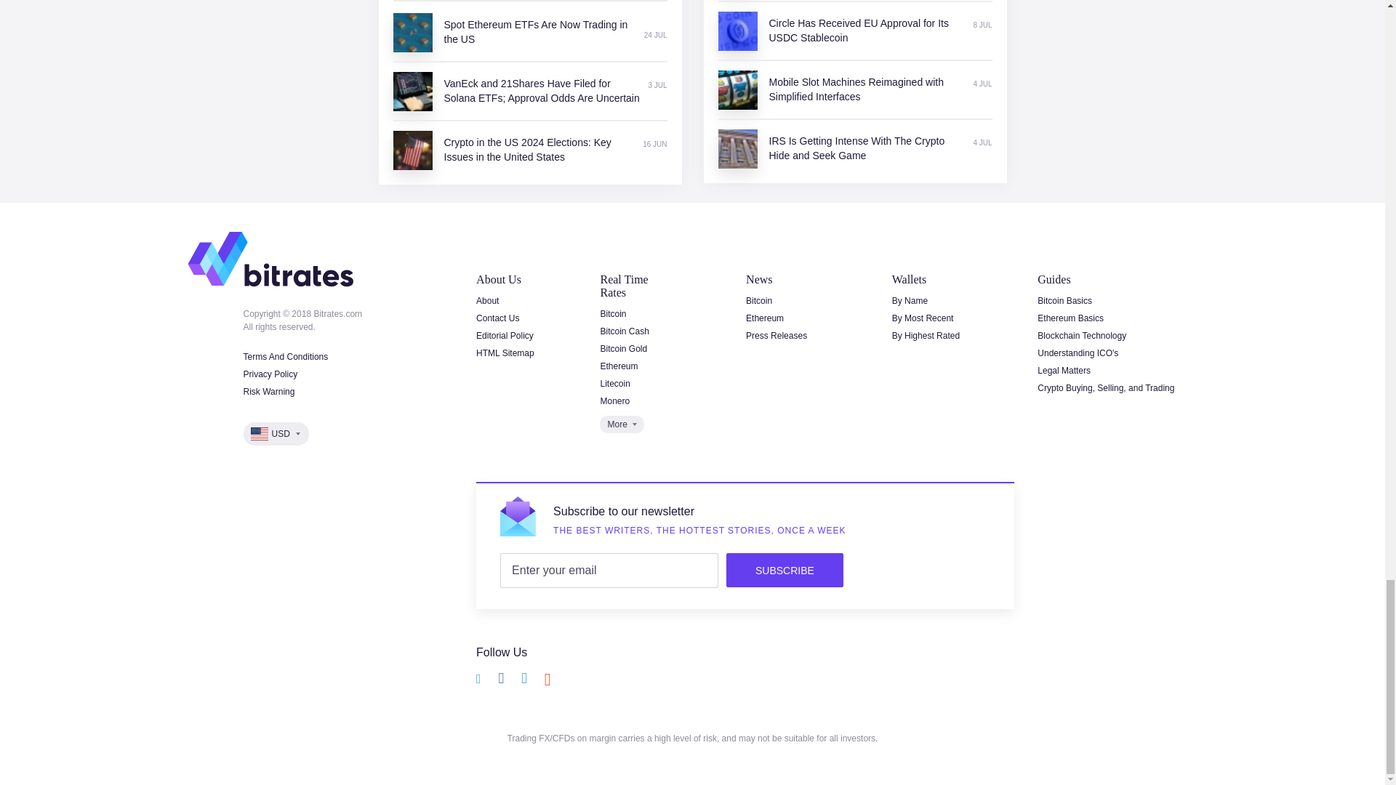 The image size is (1396, 785). What do you see at coordinates (784, 570) in the screenshot?
I see `SUBSCRIBE` at bounding box center [784, 570].